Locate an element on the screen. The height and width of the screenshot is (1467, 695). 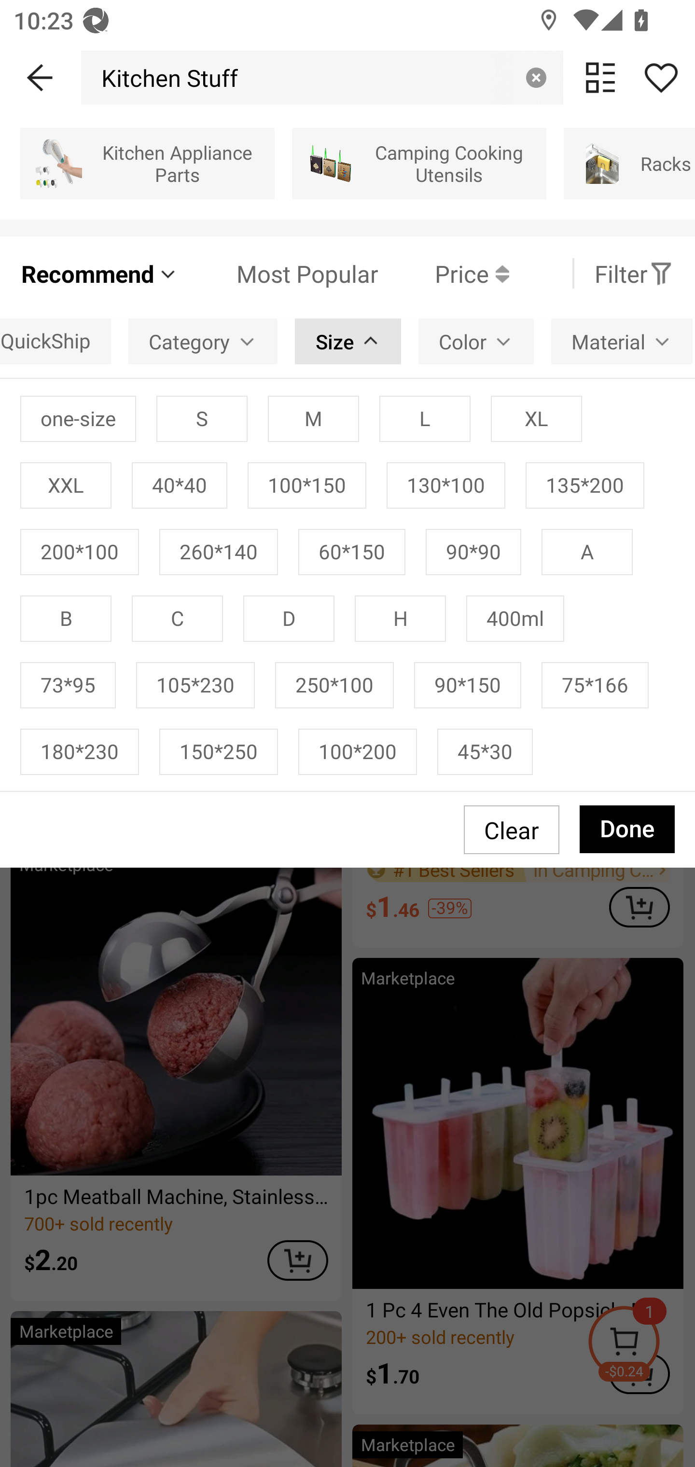
Price is located at coordinates (444, 273).